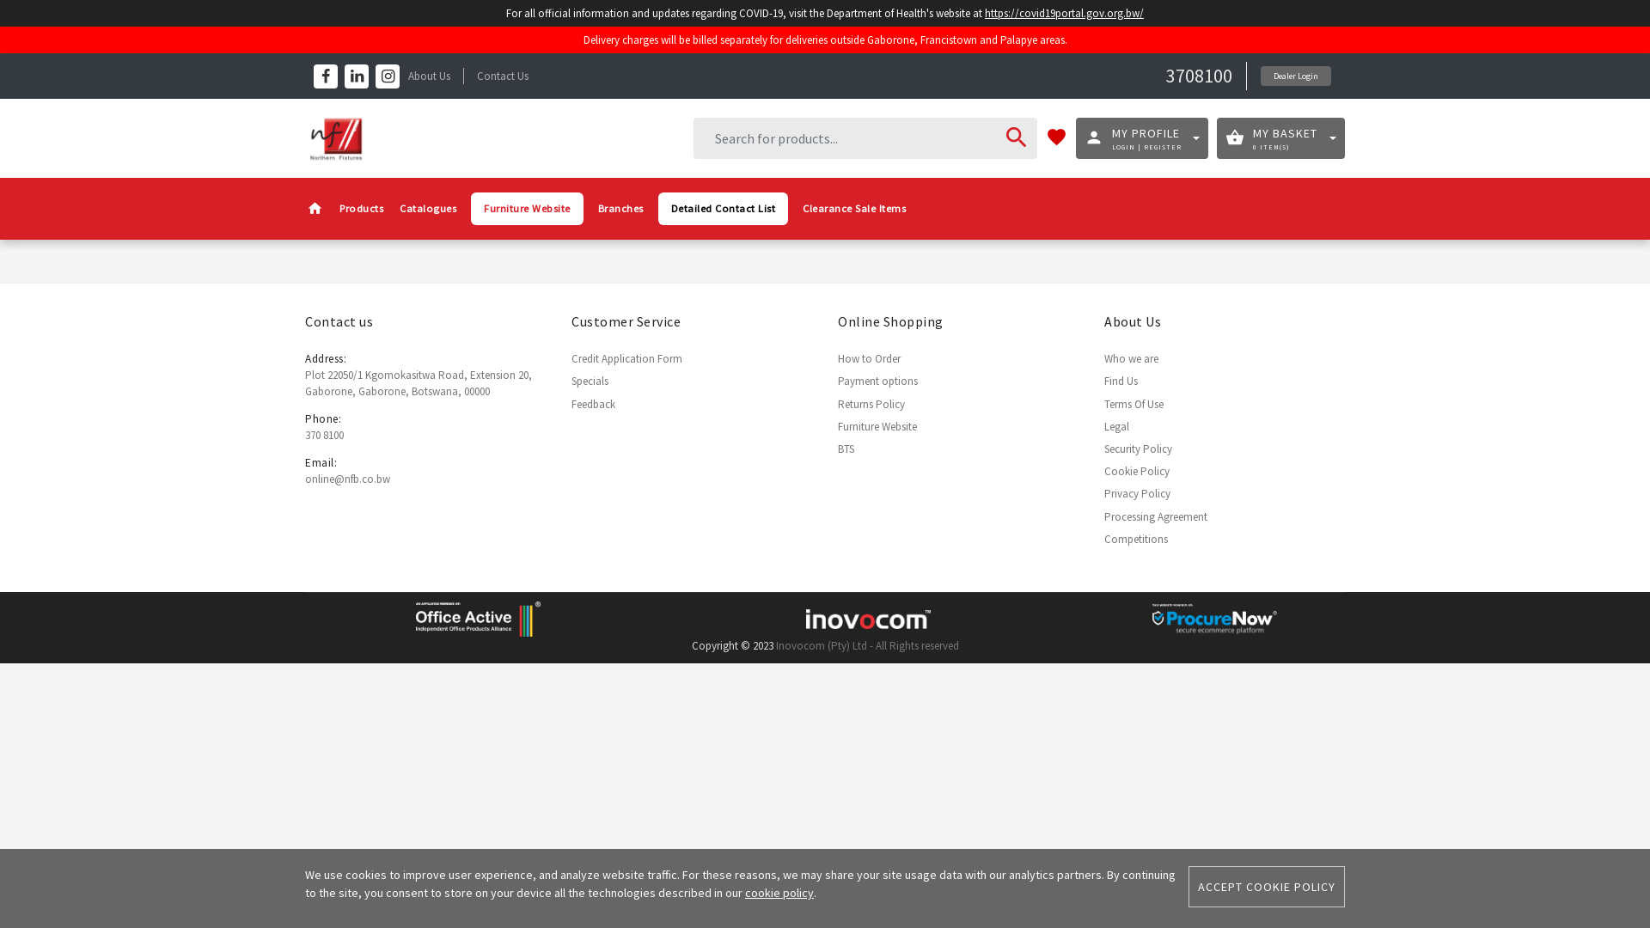  Describe the element at coordinates (1131, 359) in the screenshot. I see `Who we are` at that location.